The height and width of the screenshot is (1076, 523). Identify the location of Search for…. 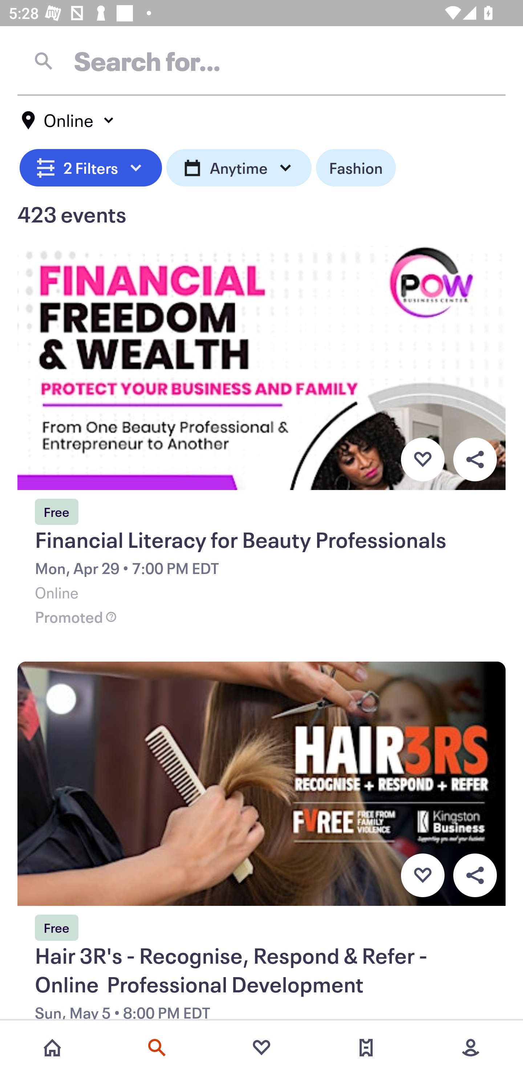
(261, 61).